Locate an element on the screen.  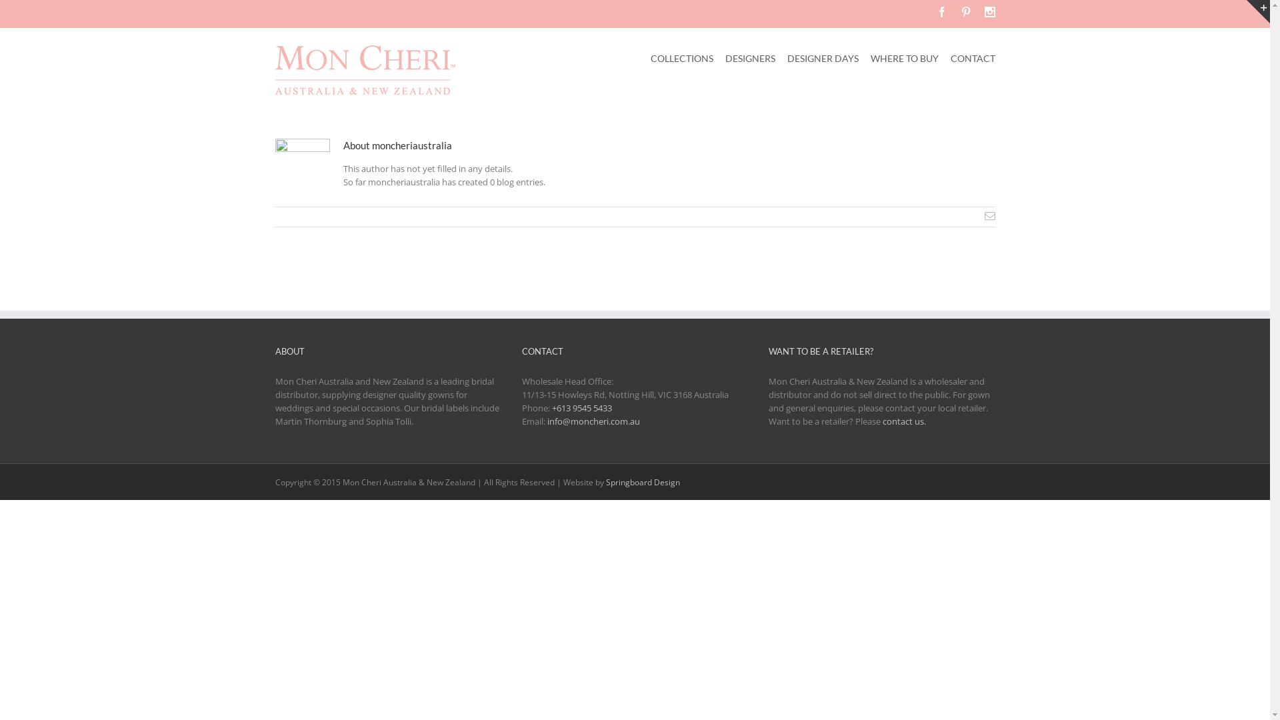
DESIGNER DAYS is located at coordinates (823, 57).